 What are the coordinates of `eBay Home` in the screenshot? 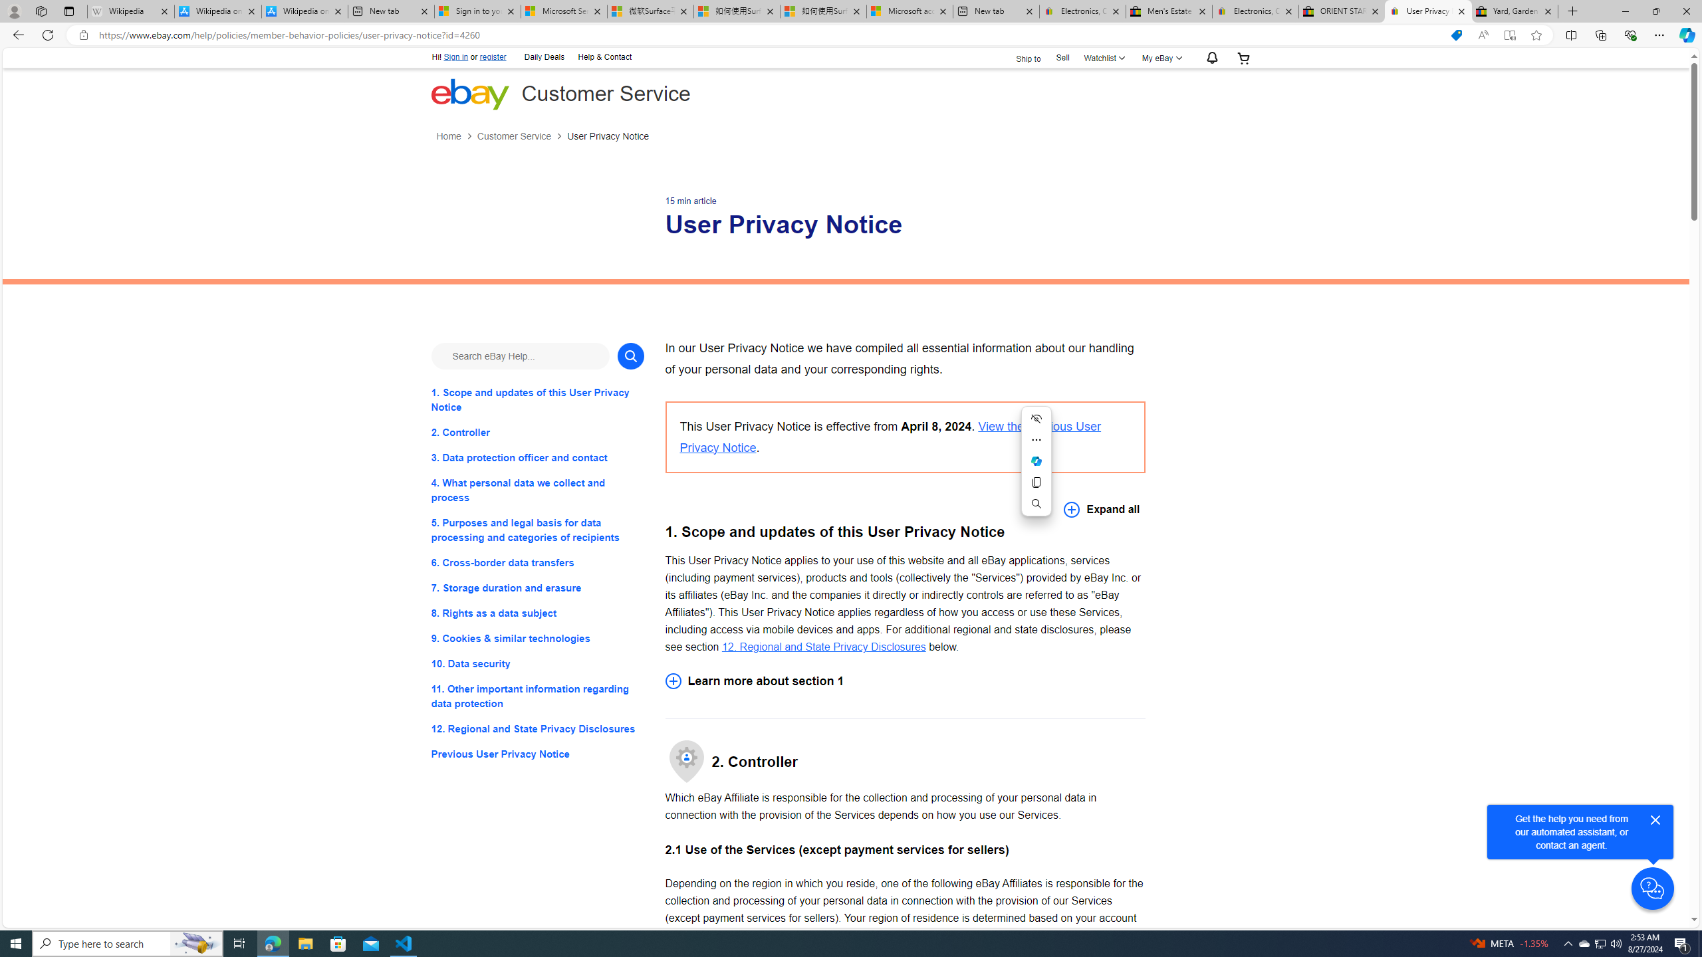 It's located at (469, 93).